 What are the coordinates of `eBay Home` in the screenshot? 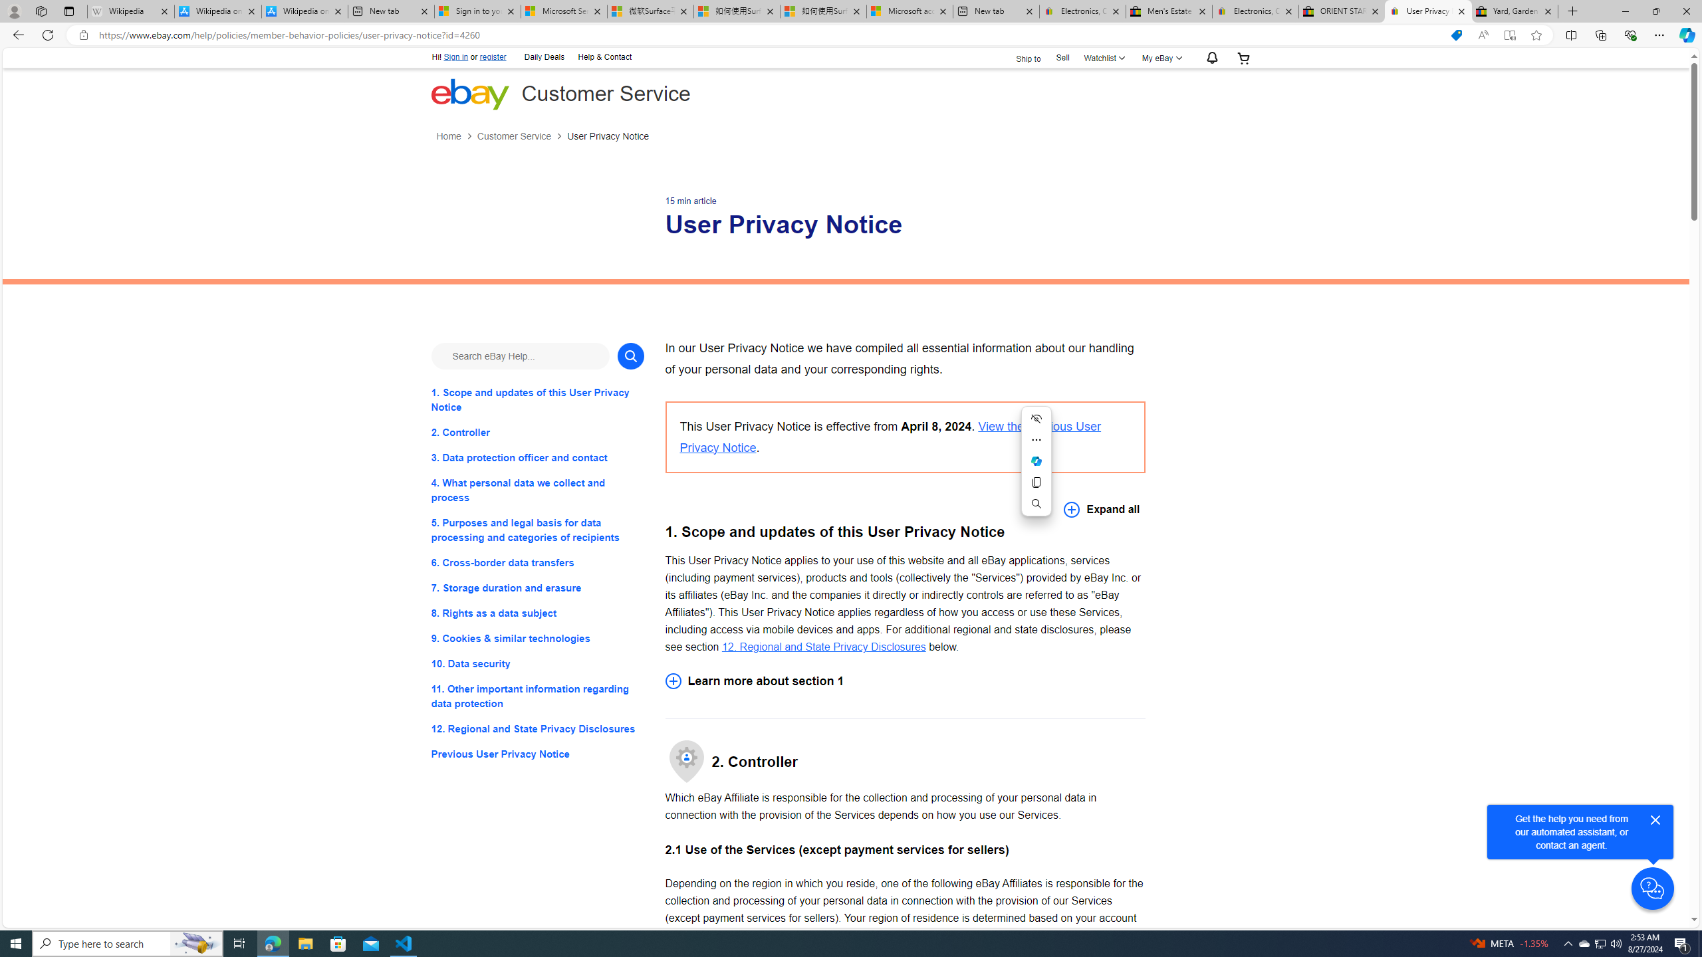 It's located at (469, 93).